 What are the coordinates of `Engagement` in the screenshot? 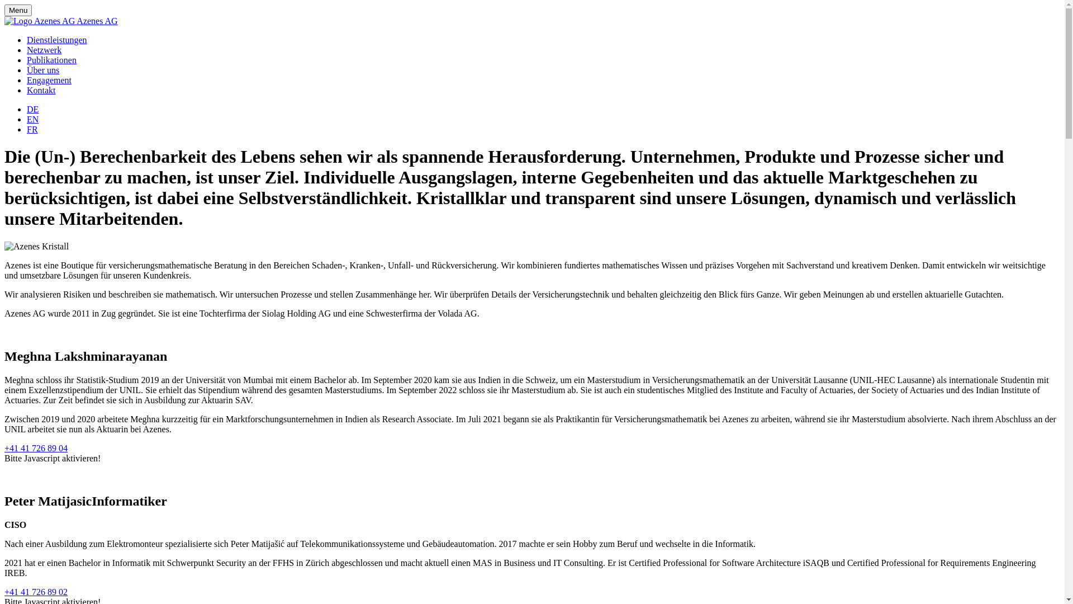 It's located at (49, 81).